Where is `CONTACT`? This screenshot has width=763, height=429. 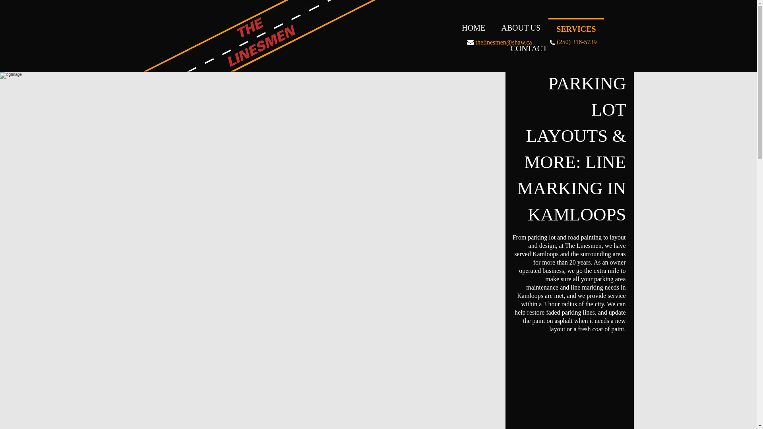 CONTACT is located at coordinates (529, 48).